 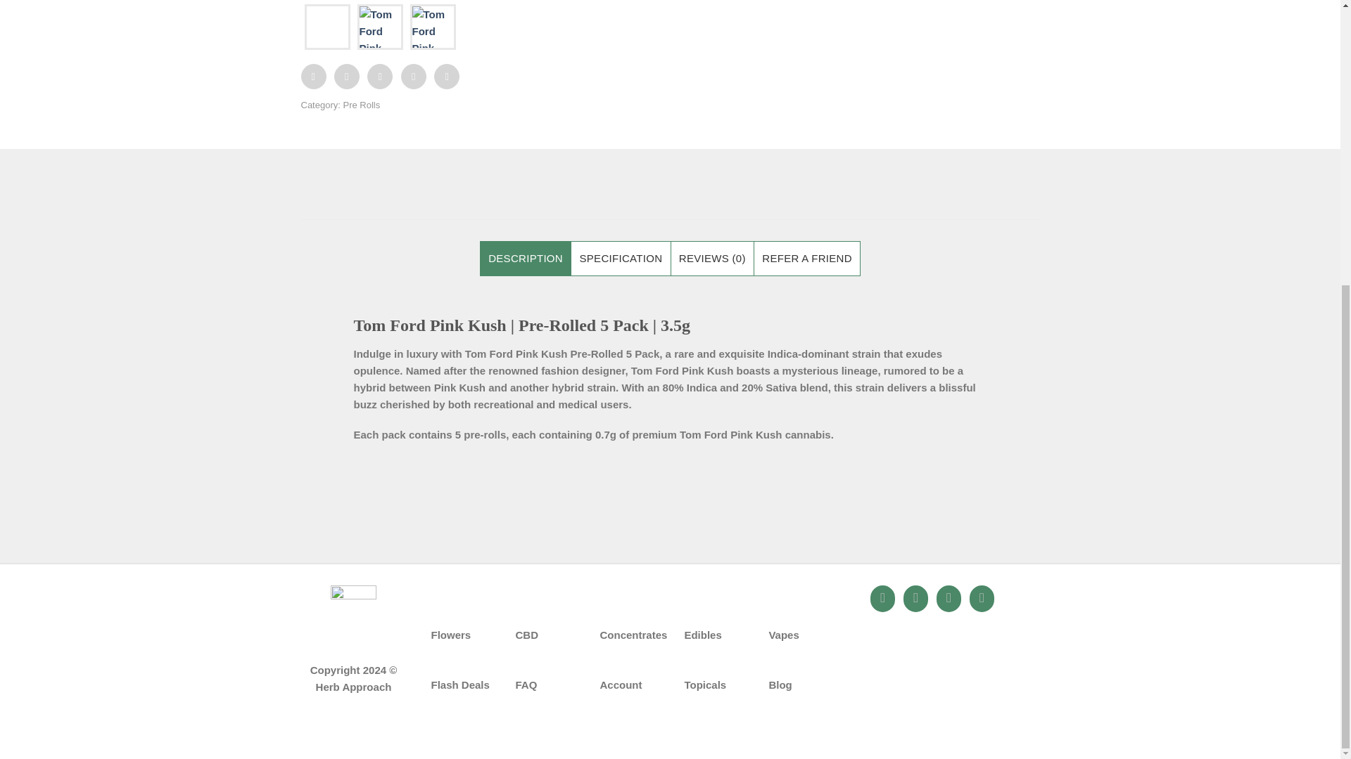 What do you see at coordinates (346, 76) in the screenshot?
I see `Share on Twitter` at bounding box center [346, 76].